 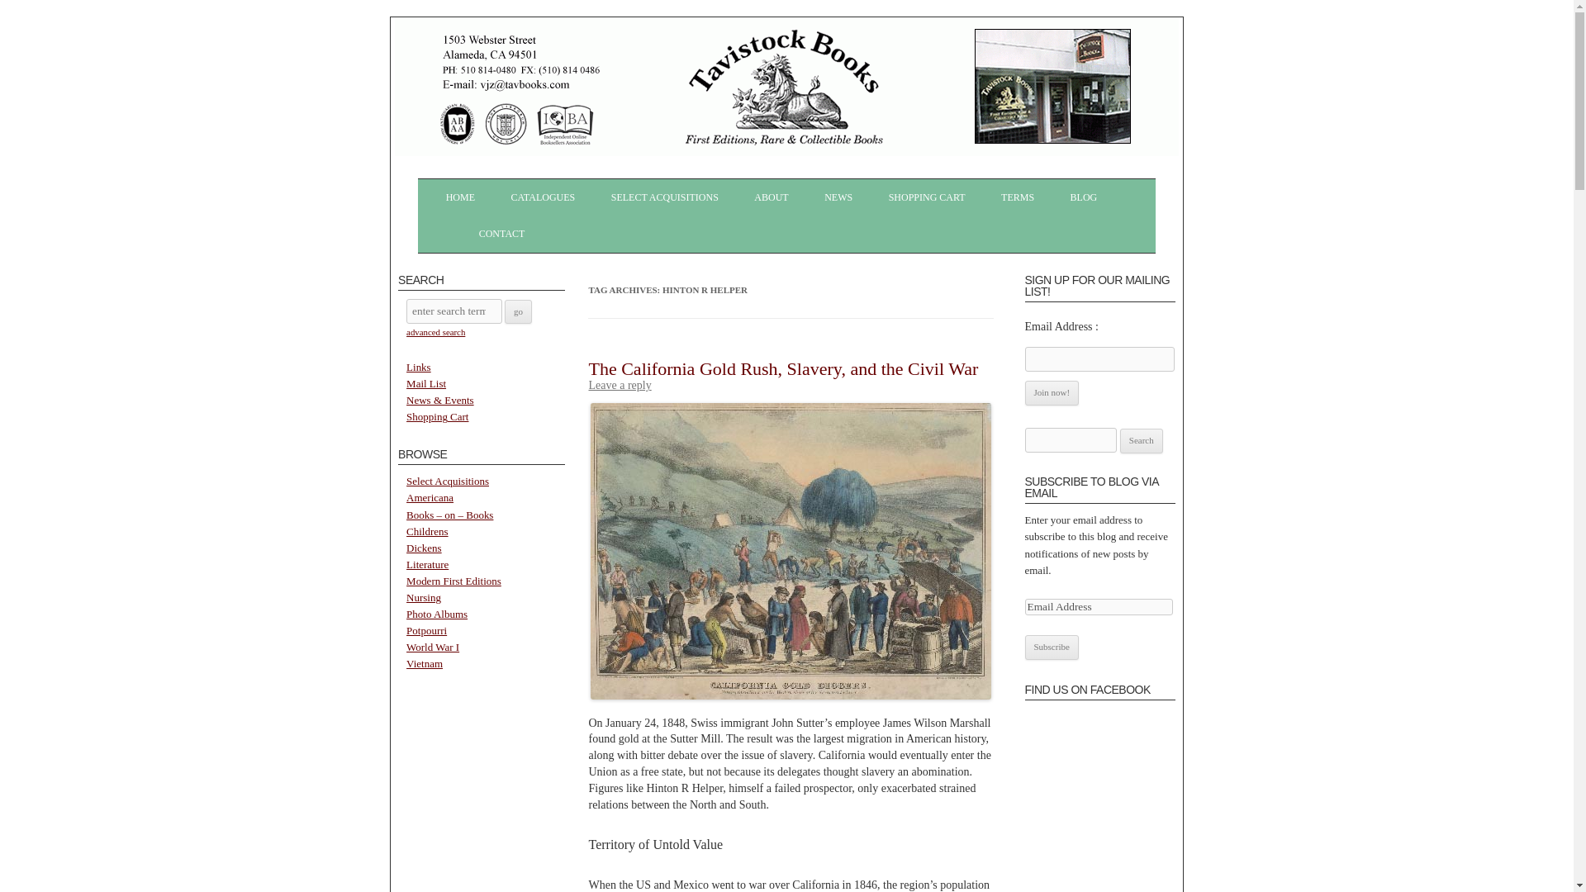 What do you see at coordinates (1051, 648) in the screenshot?
I see `Subscribe` at bounding box center [1051, 648].